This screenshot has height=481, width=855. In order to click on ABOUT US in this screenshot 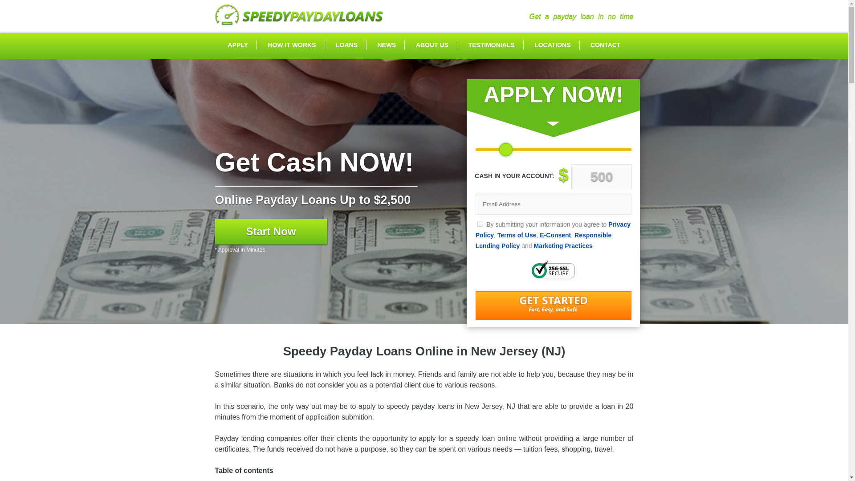, I will do `click(432, 45)`.